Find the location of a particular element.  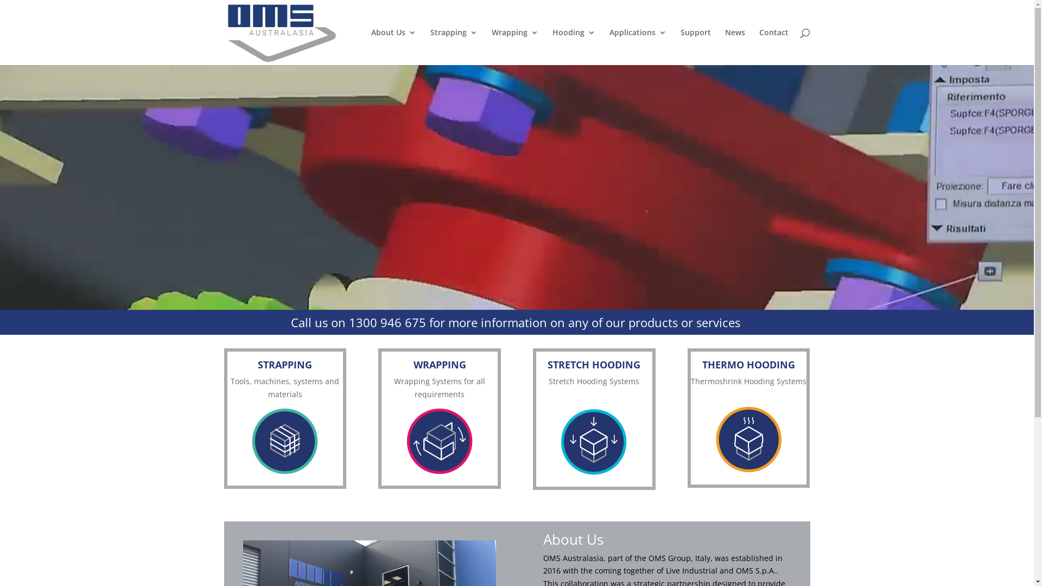

About Us is located at coordinates (394, 47).